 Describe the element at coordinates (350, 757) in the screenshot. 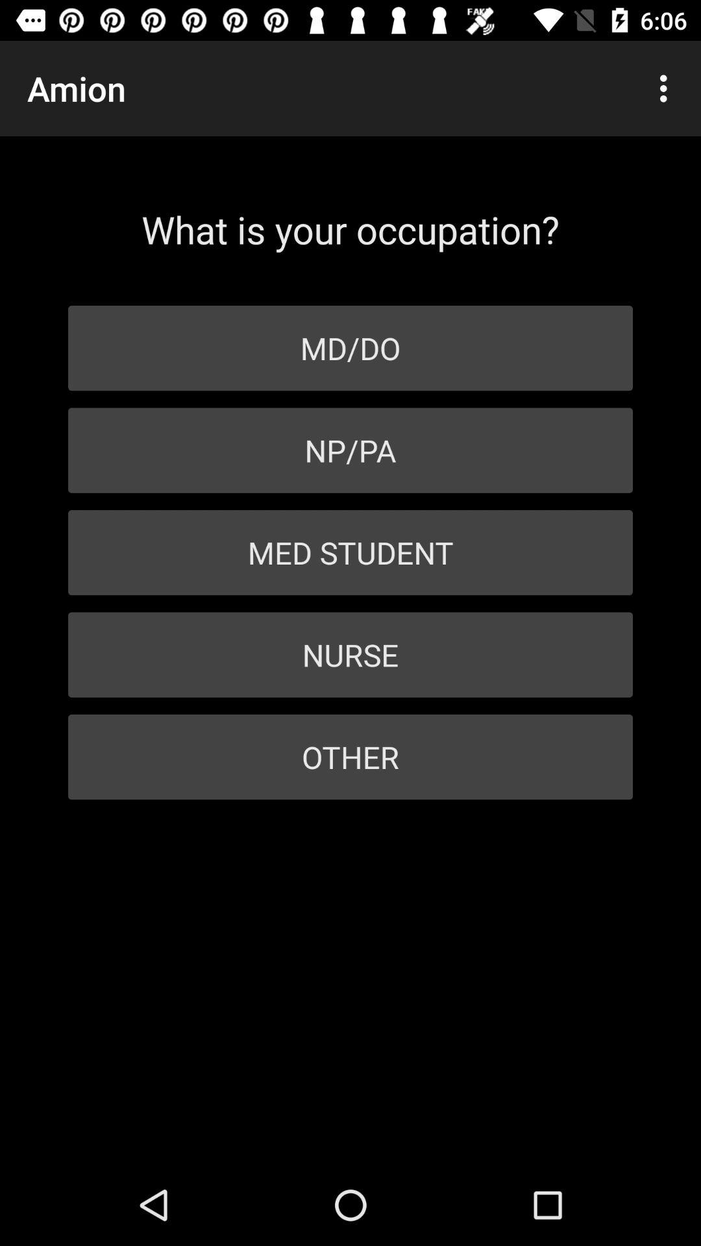

I see `click item below nurse` at that location.